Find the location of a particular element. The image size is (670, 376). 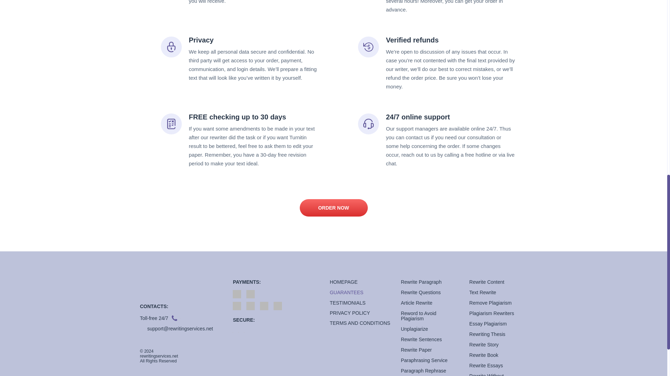

Paragraph Rephrase is located at coordinates (423, 371).